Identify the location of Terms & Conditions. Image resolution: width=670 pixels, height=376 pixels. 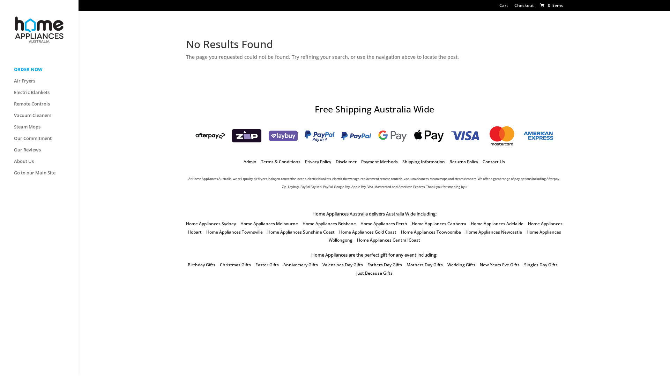
(281, 162).